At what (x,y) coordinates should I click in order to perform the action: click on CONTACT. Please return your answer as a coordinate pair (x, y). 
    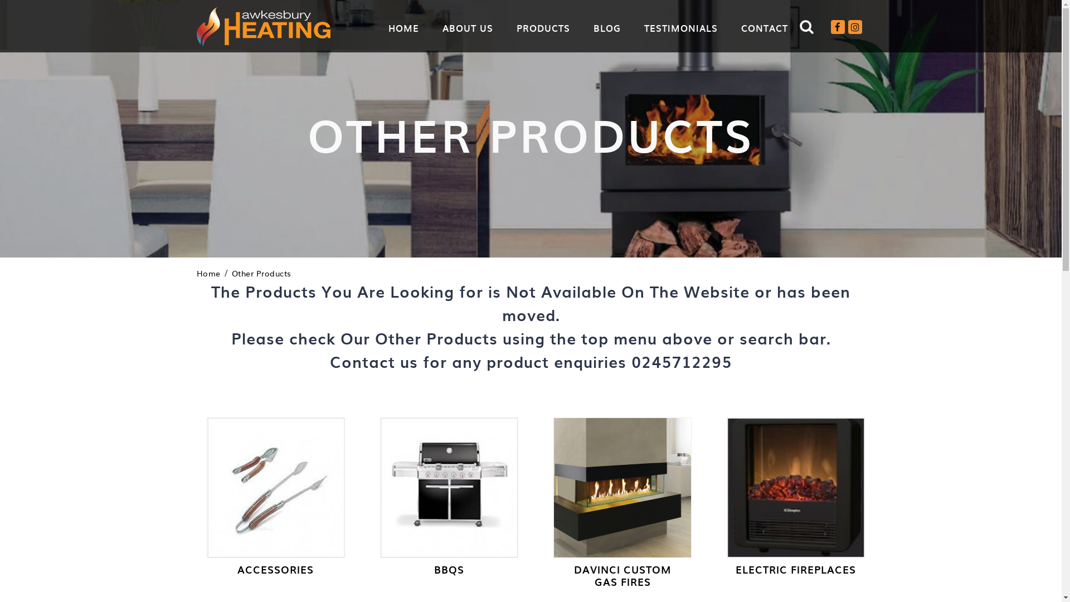
    Looking at the image, I should click on (765, 28).